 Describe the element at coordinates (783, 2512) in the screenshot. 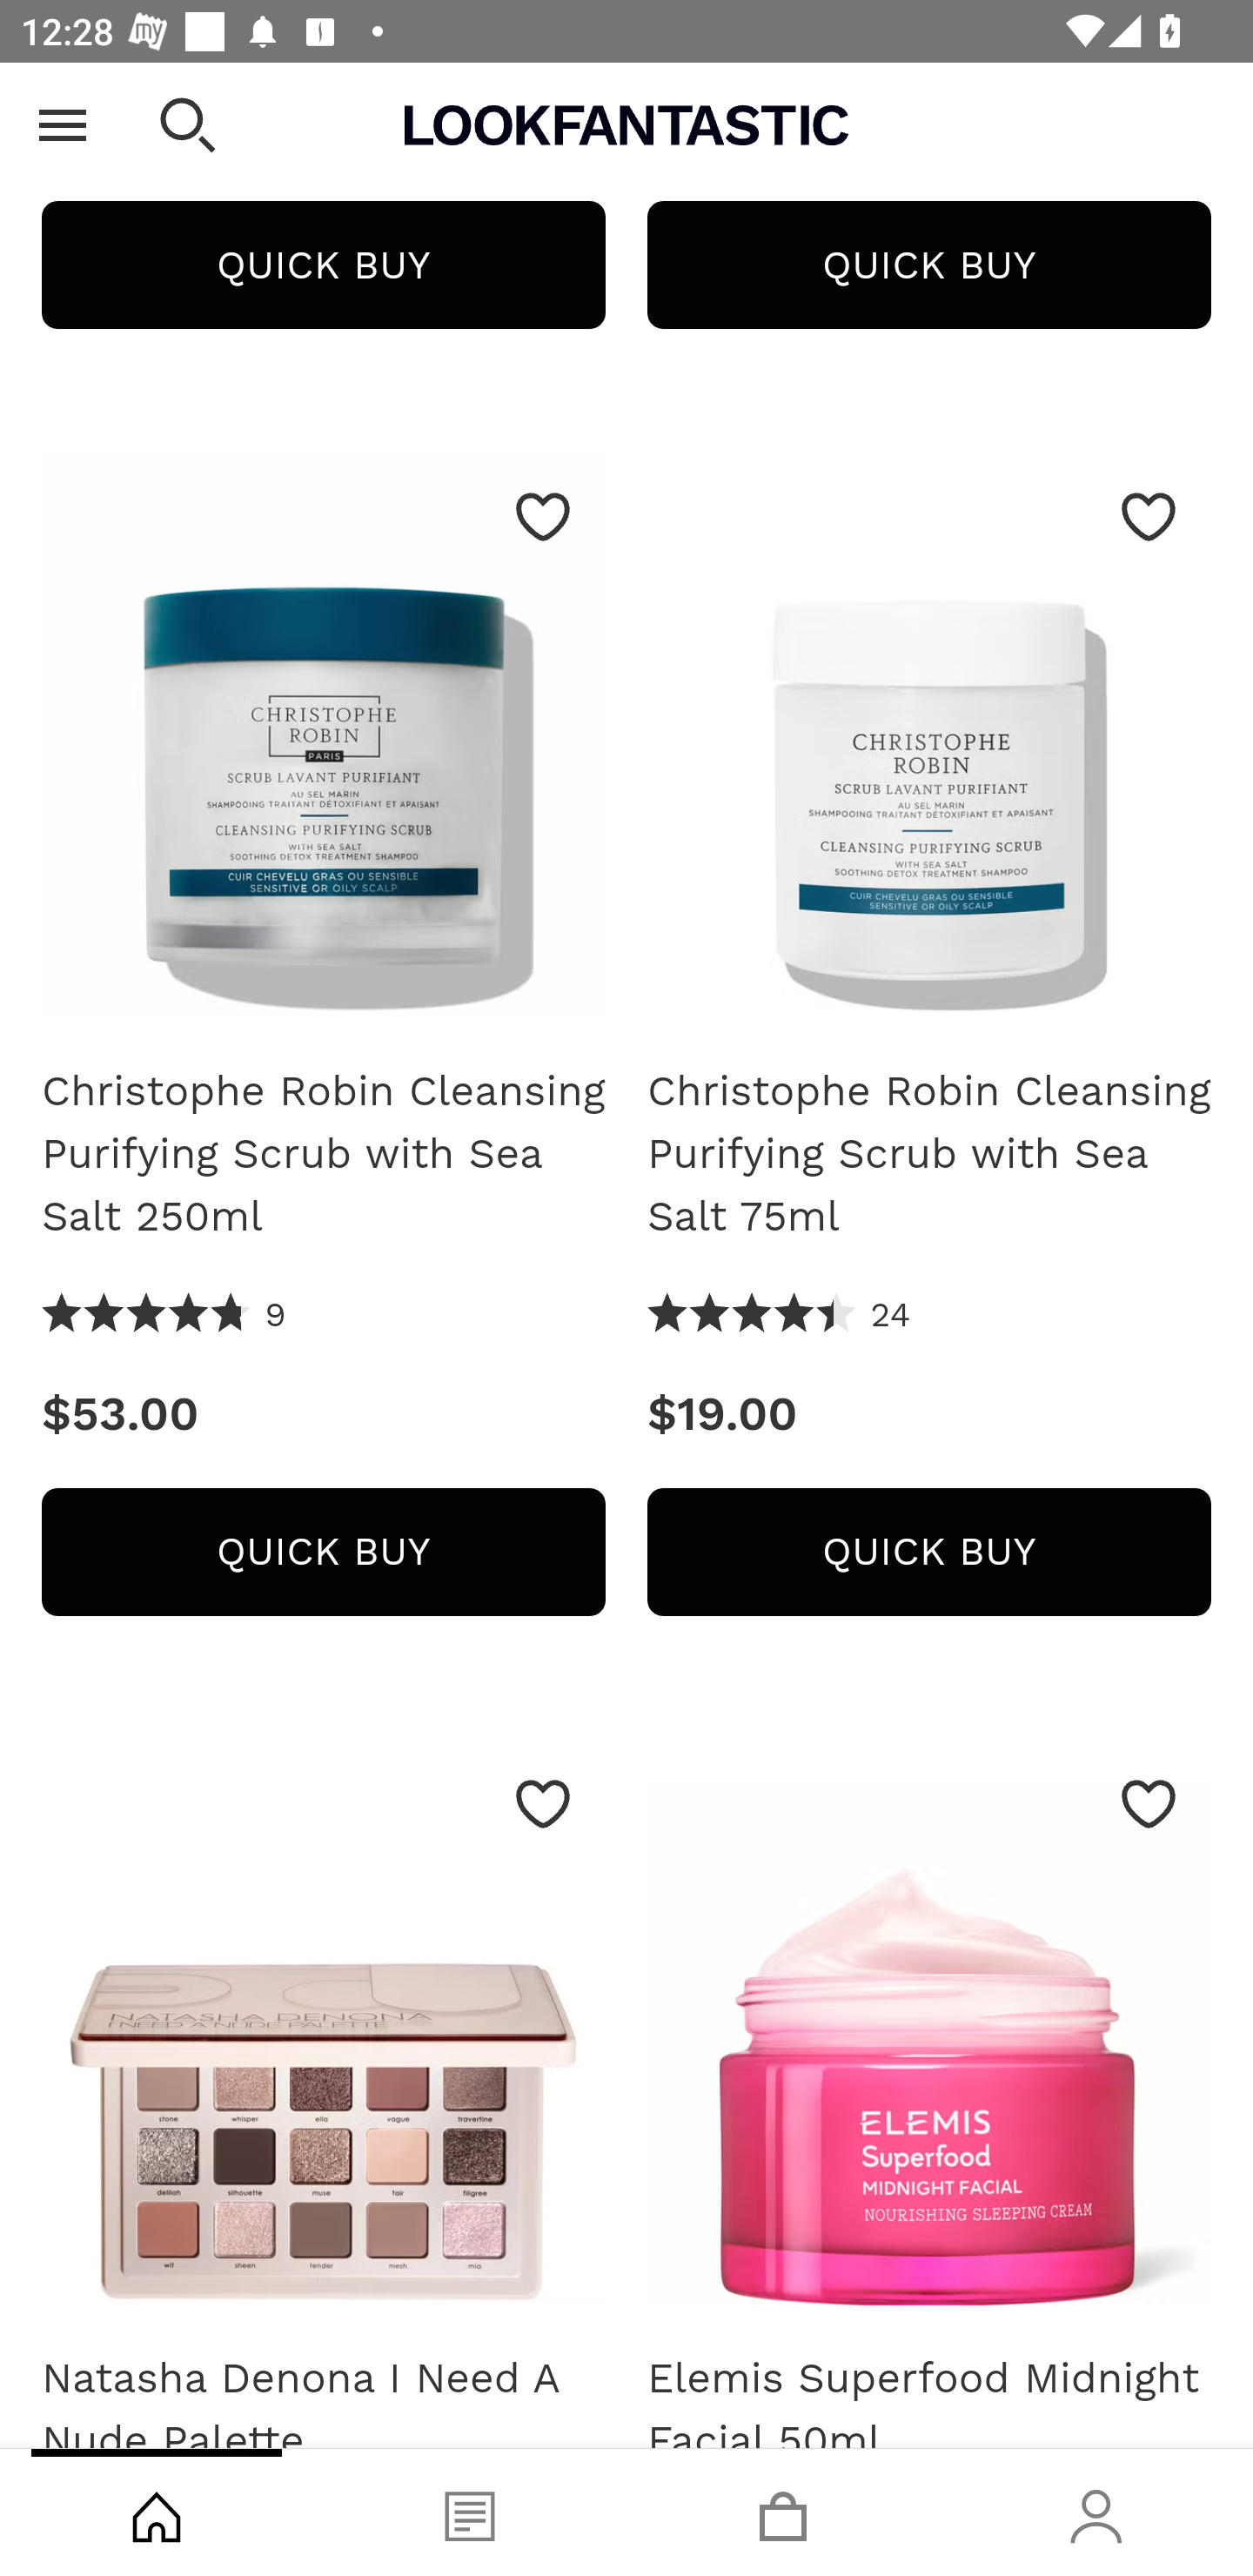

I see `Basket, tab, 3 of 4` at that location.